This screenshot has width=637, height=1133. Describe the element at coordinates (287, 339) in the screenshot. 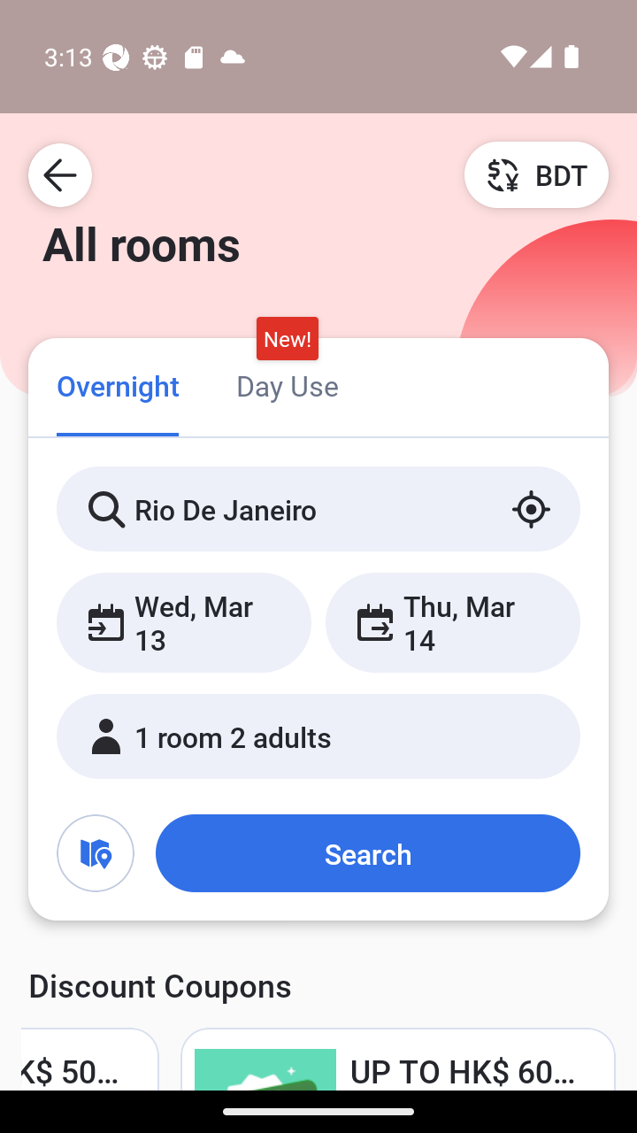

I see `New!` at that location.